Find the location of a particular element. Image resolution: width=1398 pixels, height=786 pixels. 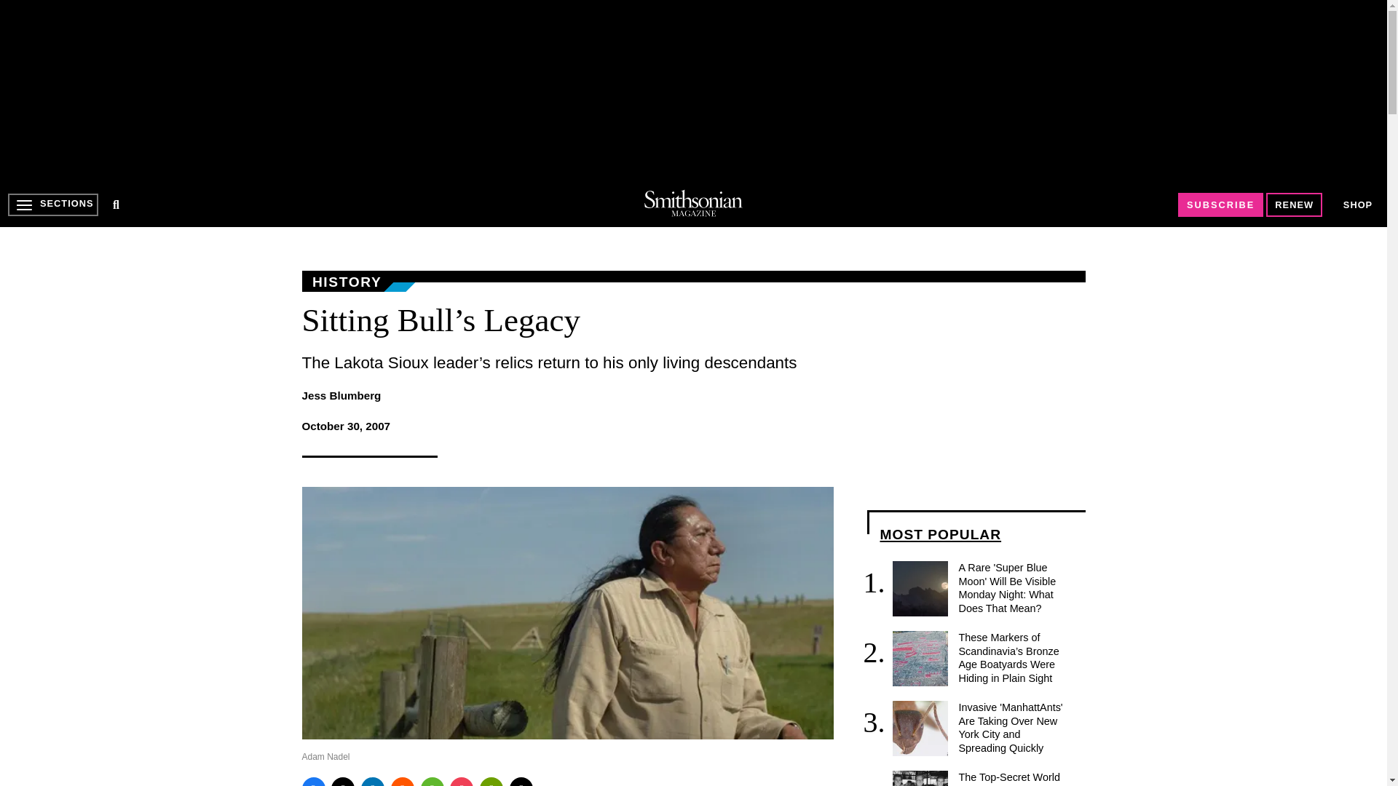

SHOP is located at coordinates (1358, 205).